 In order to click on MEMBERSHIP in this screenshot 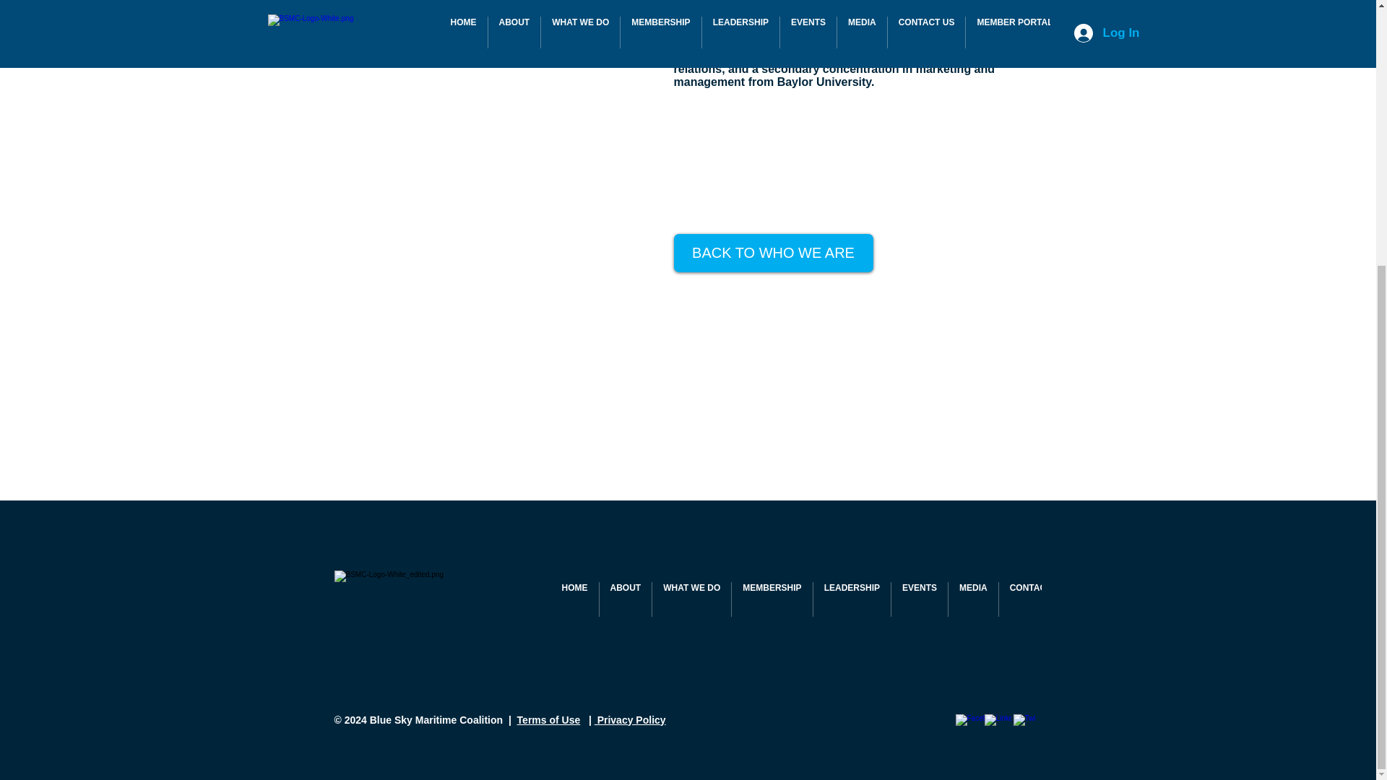, I will do `click(772, 599)`.